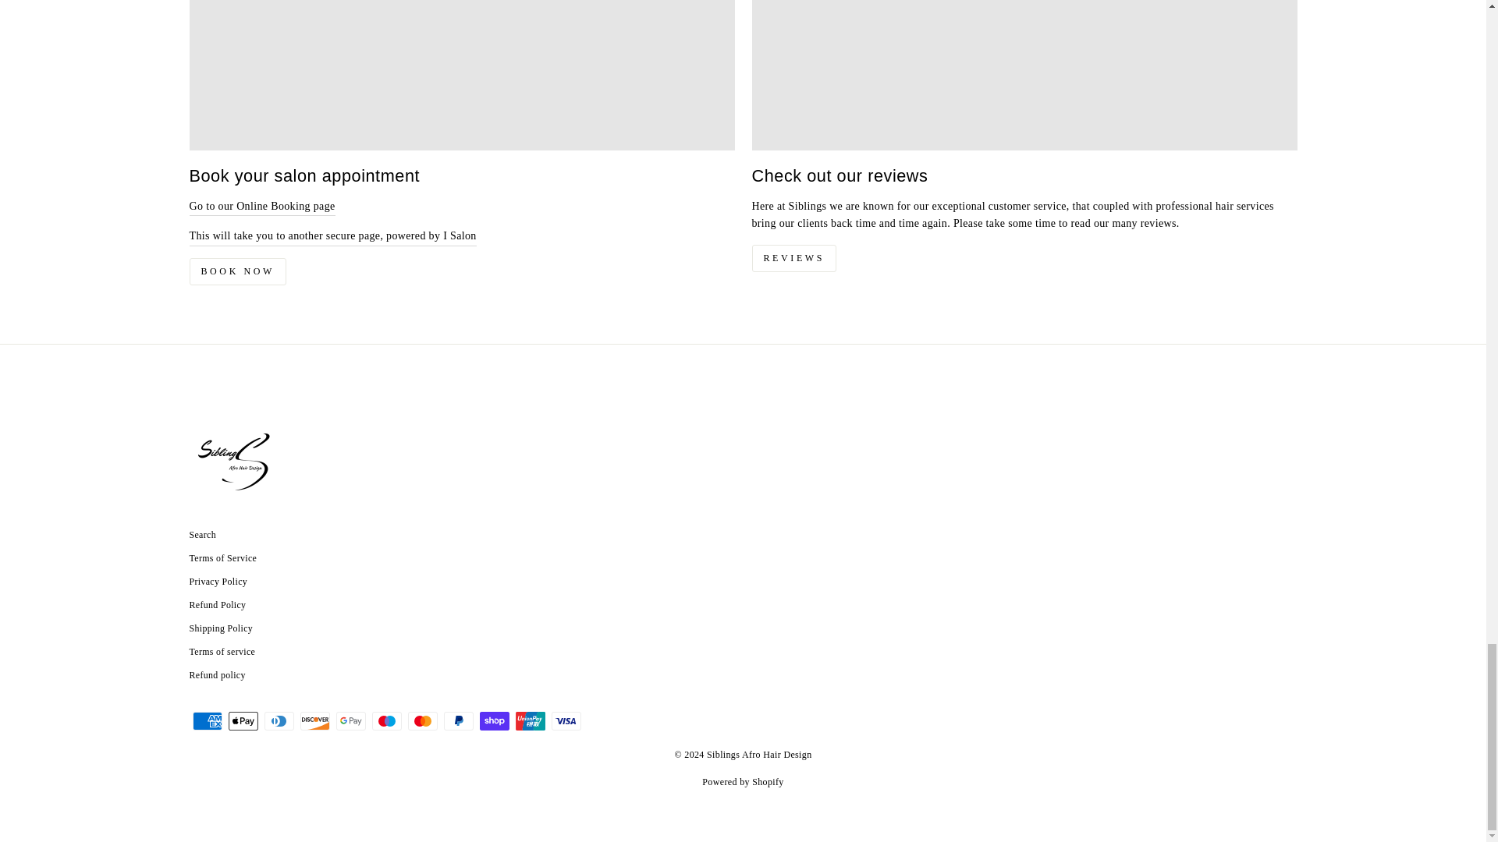  I want to click on Book Online, so click(332, 236).